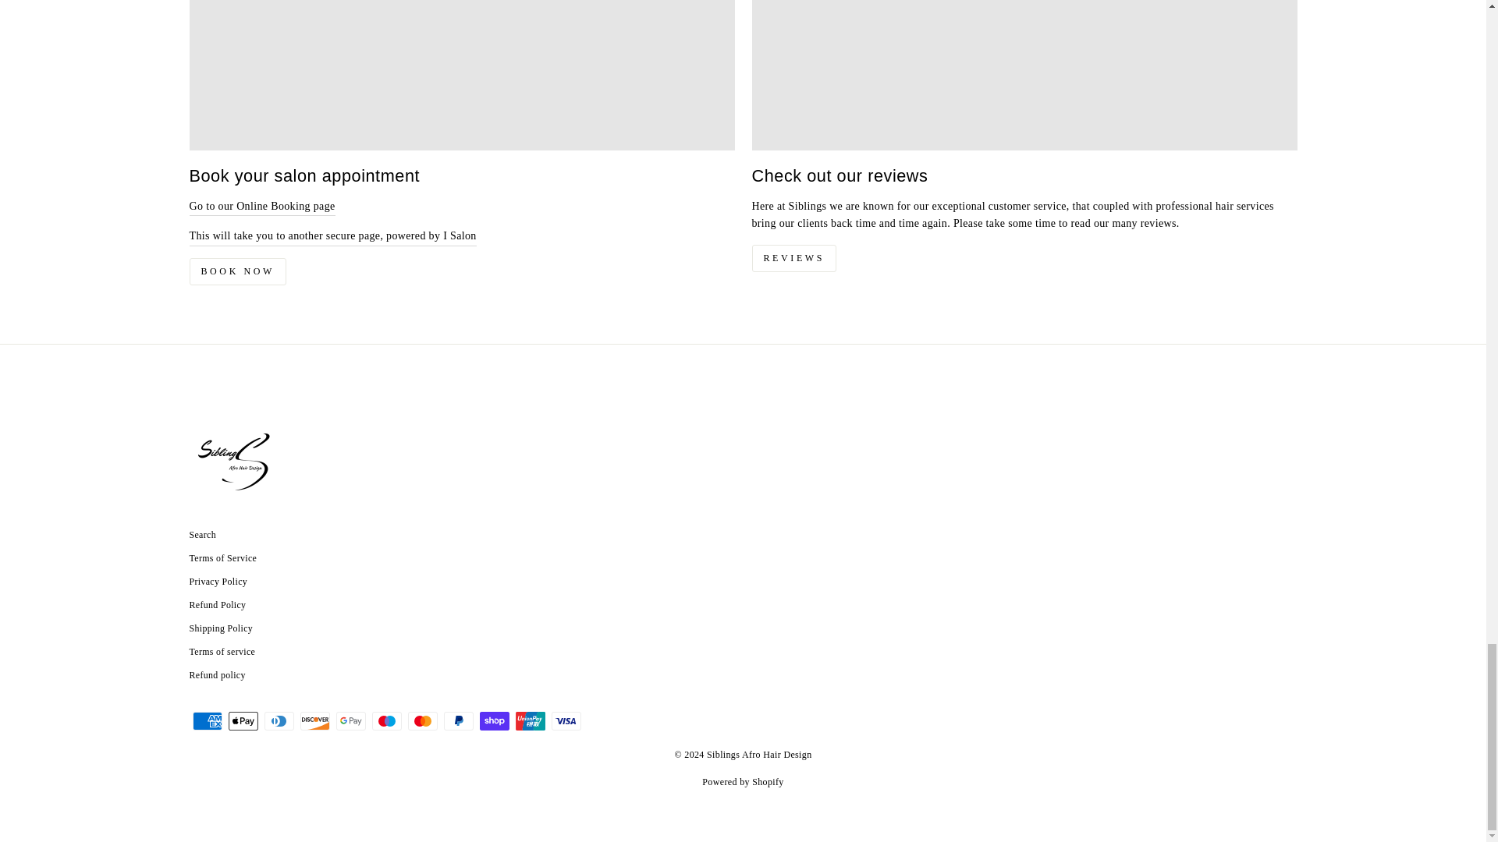  I want to click on Book Online, so click(332, 236).